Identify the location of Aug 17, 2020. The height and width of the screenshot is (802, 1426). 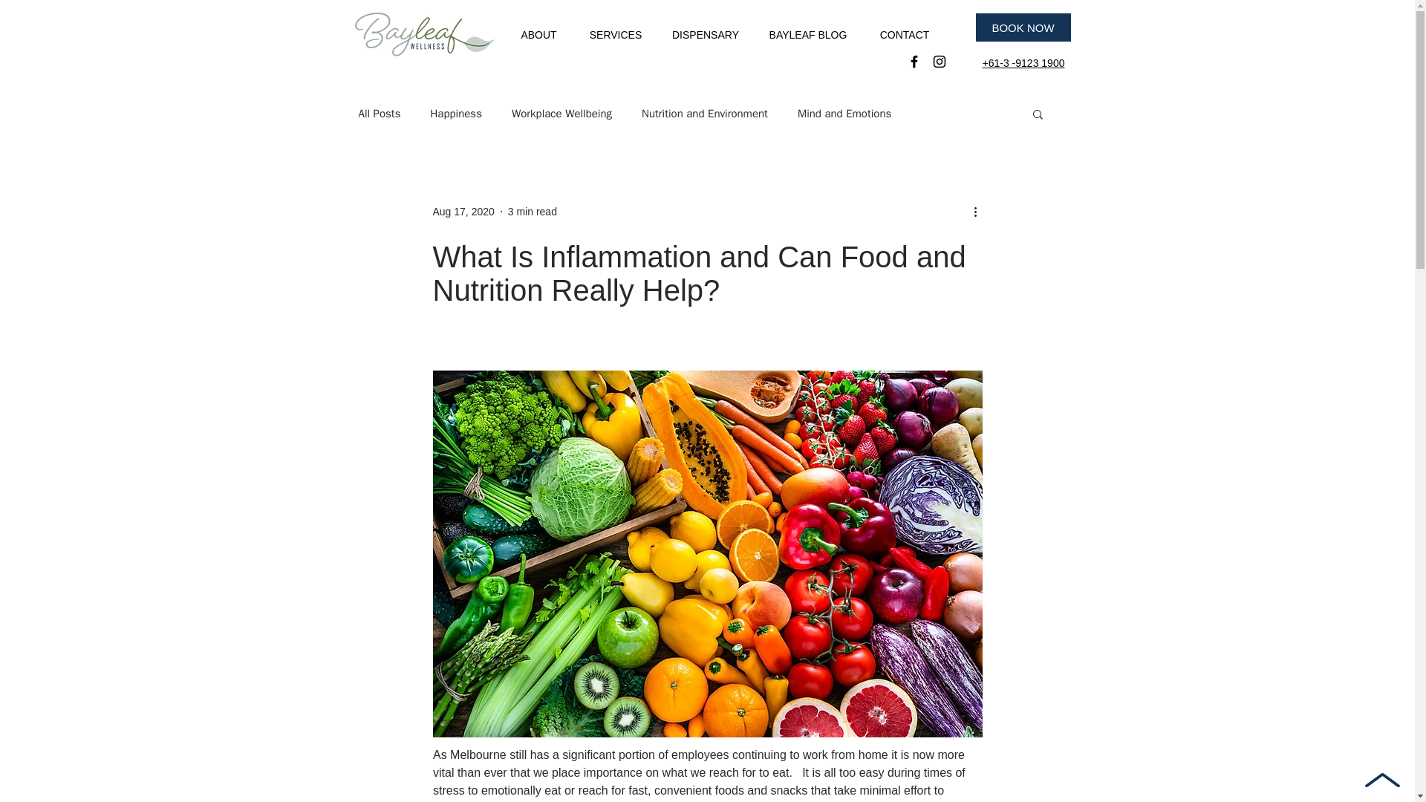
(462, 211).